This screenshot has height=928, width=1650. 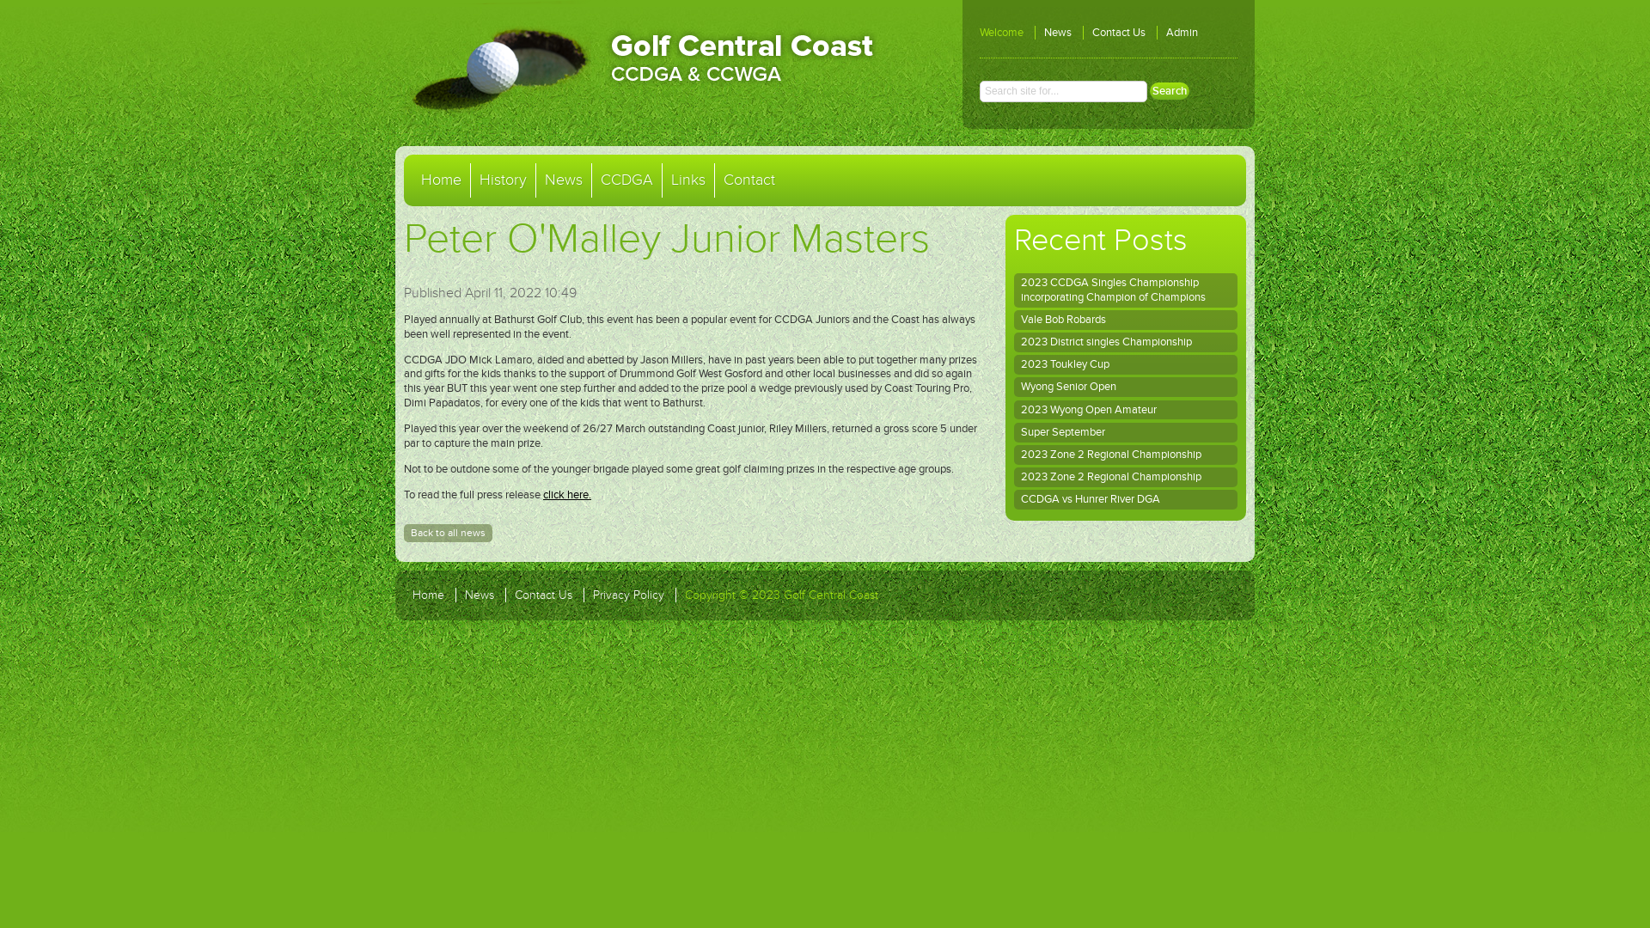 I want to click on Vale Bob Robards, so click(x=1126, y=320).